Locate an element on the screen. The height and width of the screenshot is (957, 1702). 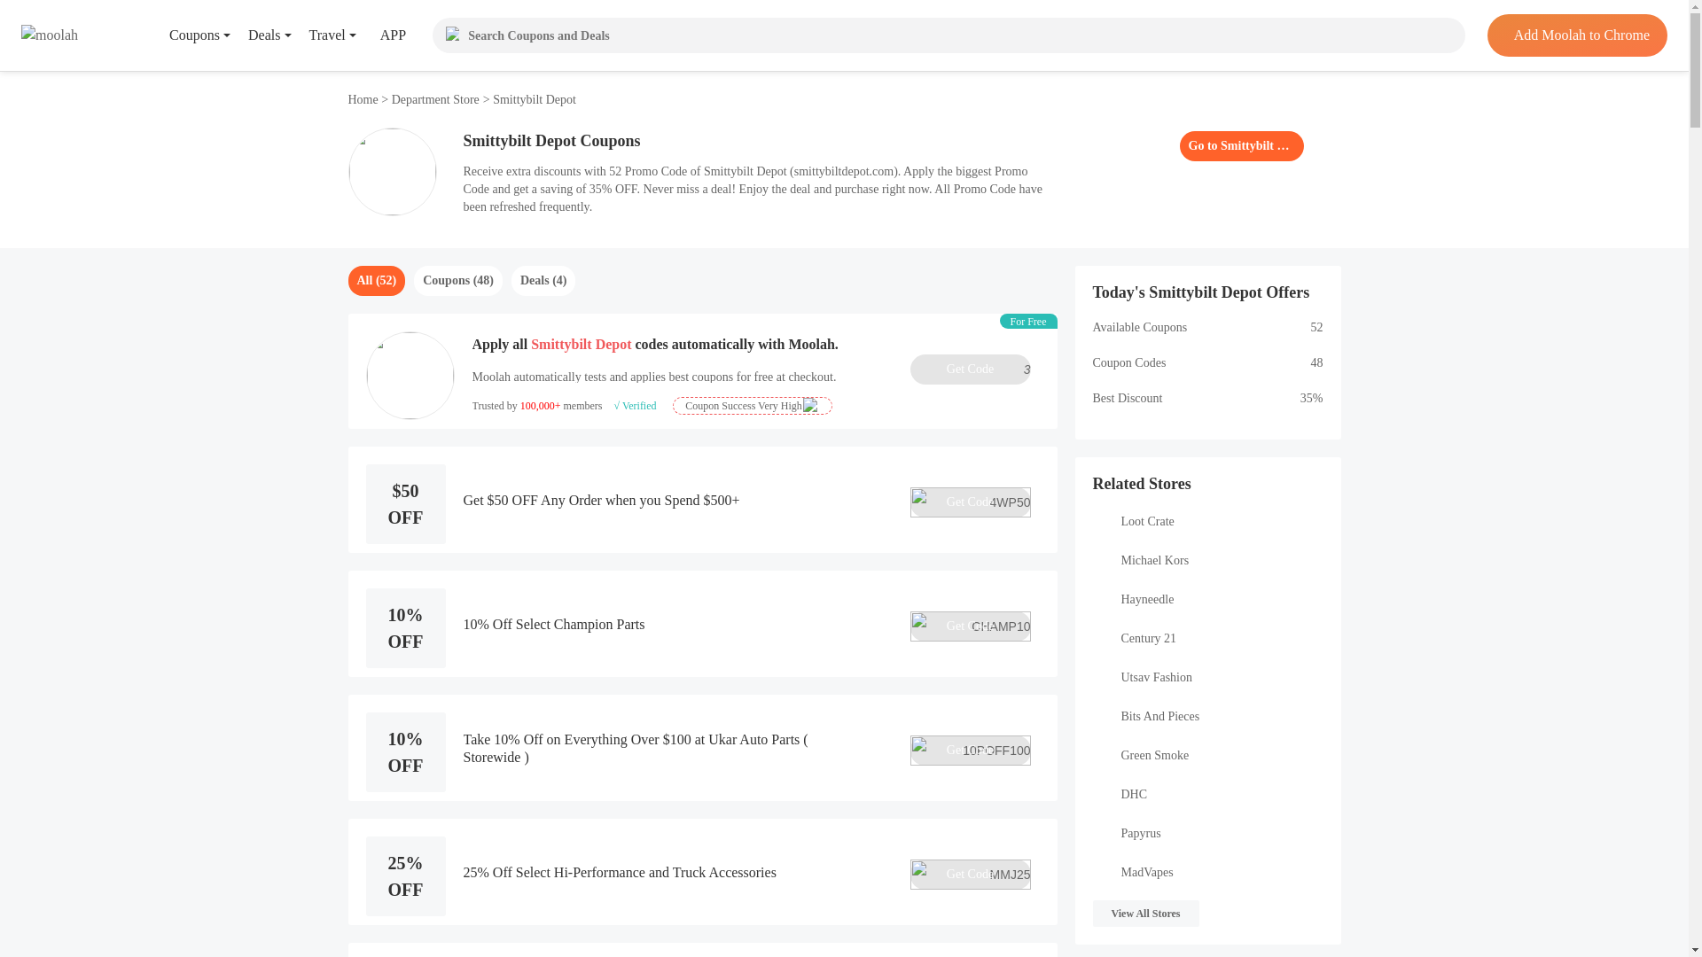
Department Store is located at coordinates (435, 99).